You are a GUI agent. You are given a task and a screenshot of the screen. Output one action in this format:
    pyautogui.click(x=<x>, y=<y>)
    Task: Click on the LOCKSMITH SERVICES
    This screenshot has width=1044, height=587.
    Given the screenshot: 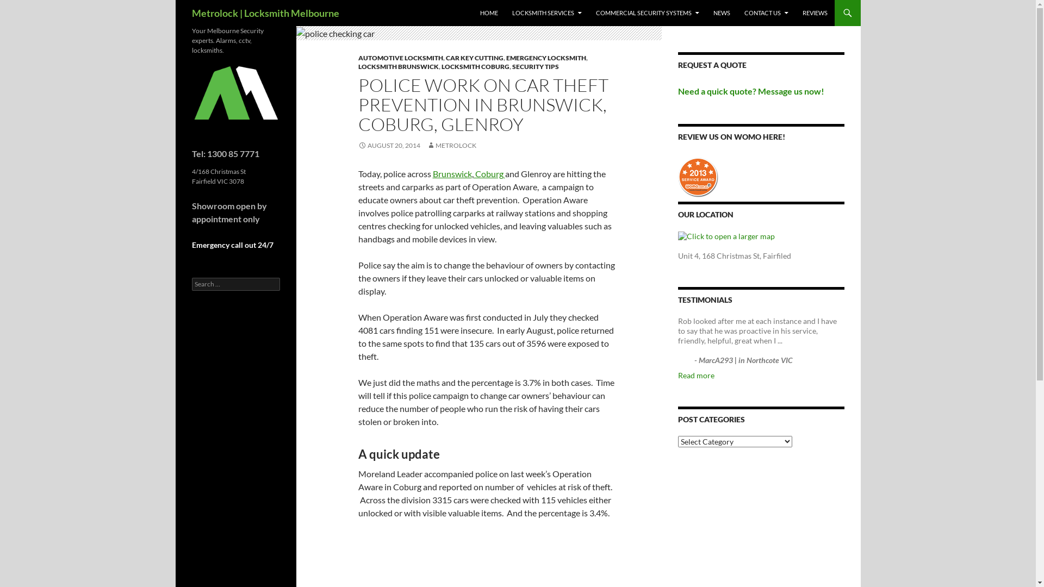 What is the action you would take?
    pyautogui.click(x=547, y=13)
    